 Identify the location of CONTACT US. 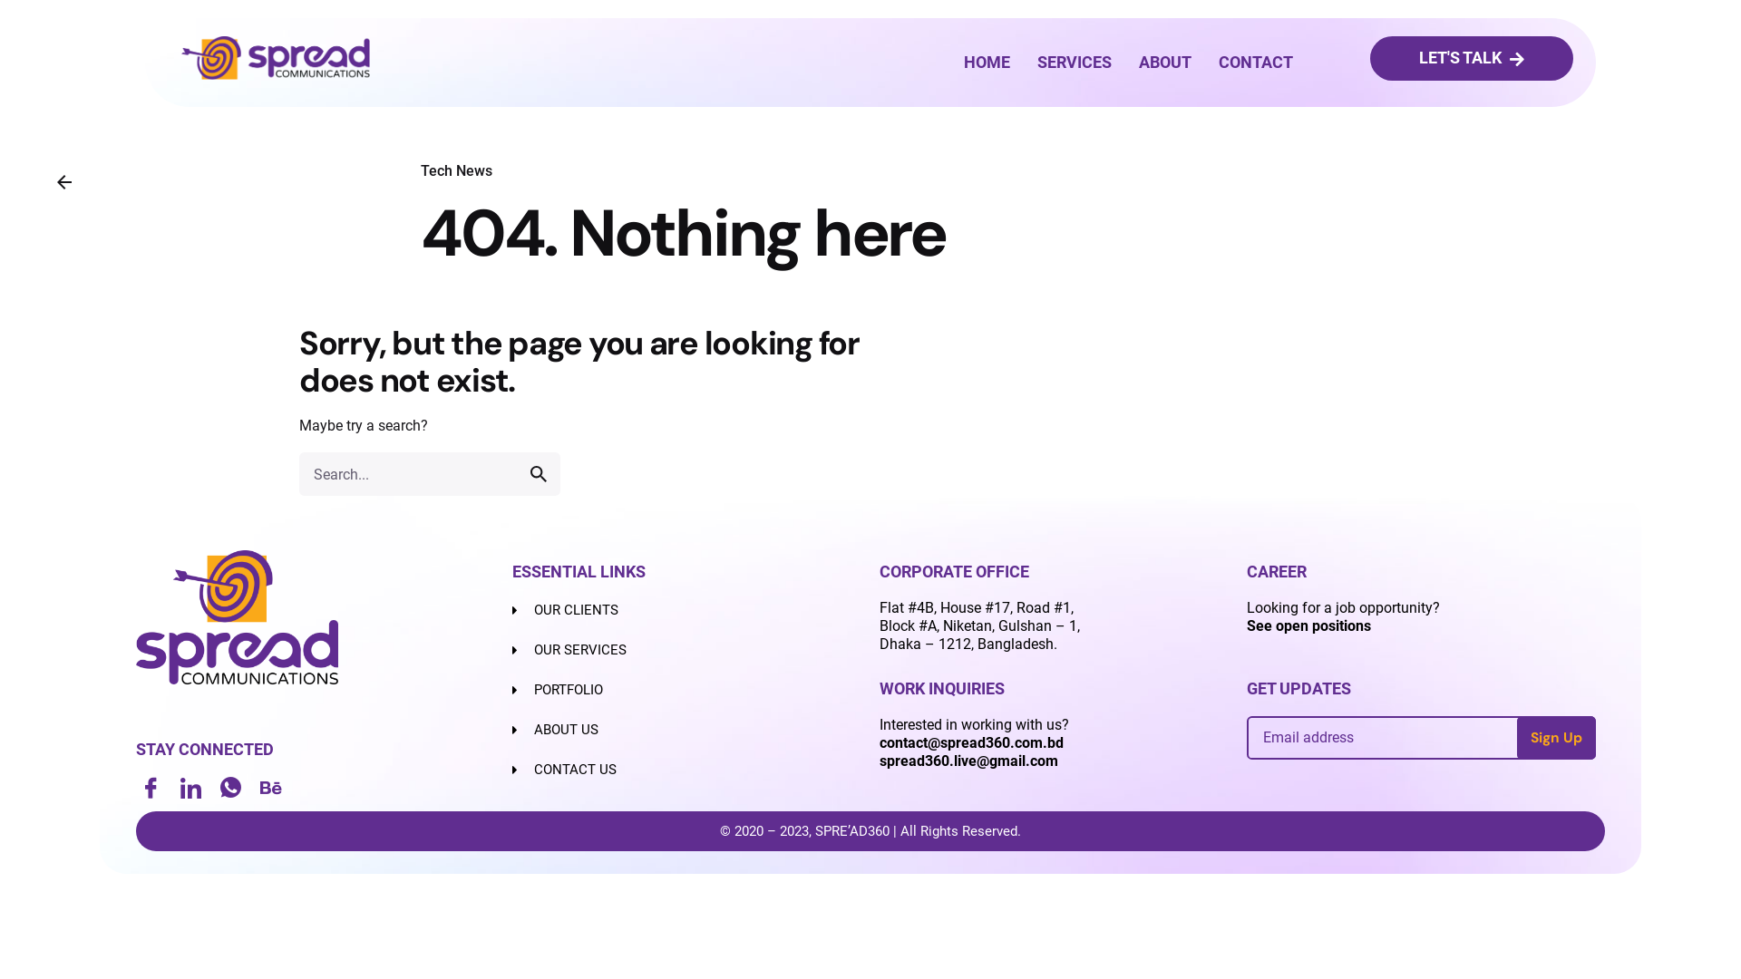
(687, 770).